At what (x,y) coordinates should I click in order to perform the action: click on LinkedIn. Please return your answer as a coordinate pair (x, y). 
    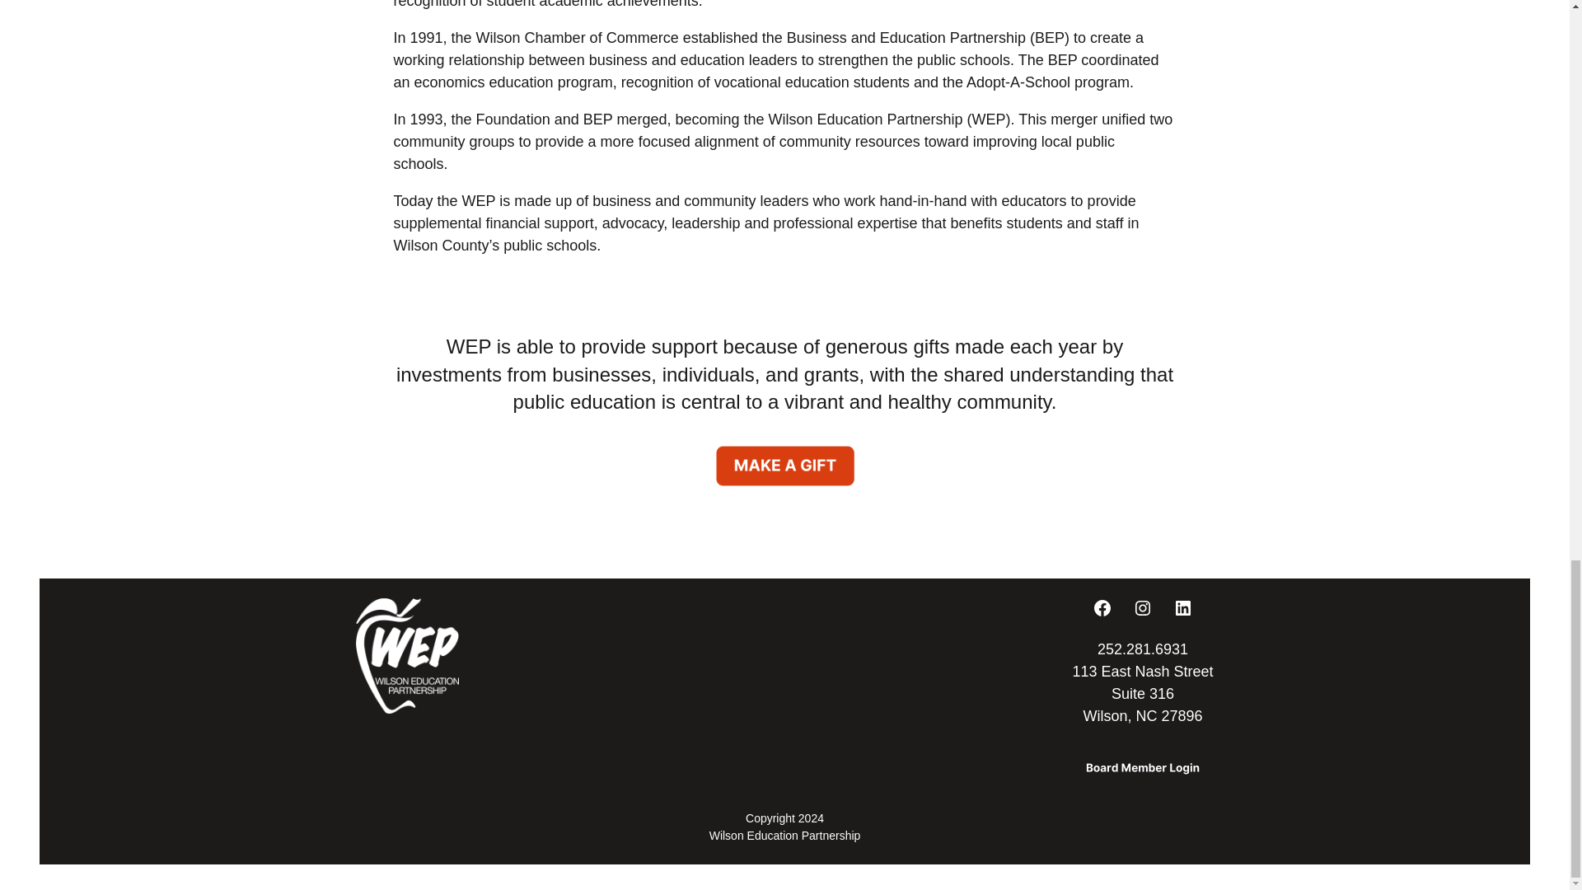
    Looking at the image, I should click on (1183, 607).